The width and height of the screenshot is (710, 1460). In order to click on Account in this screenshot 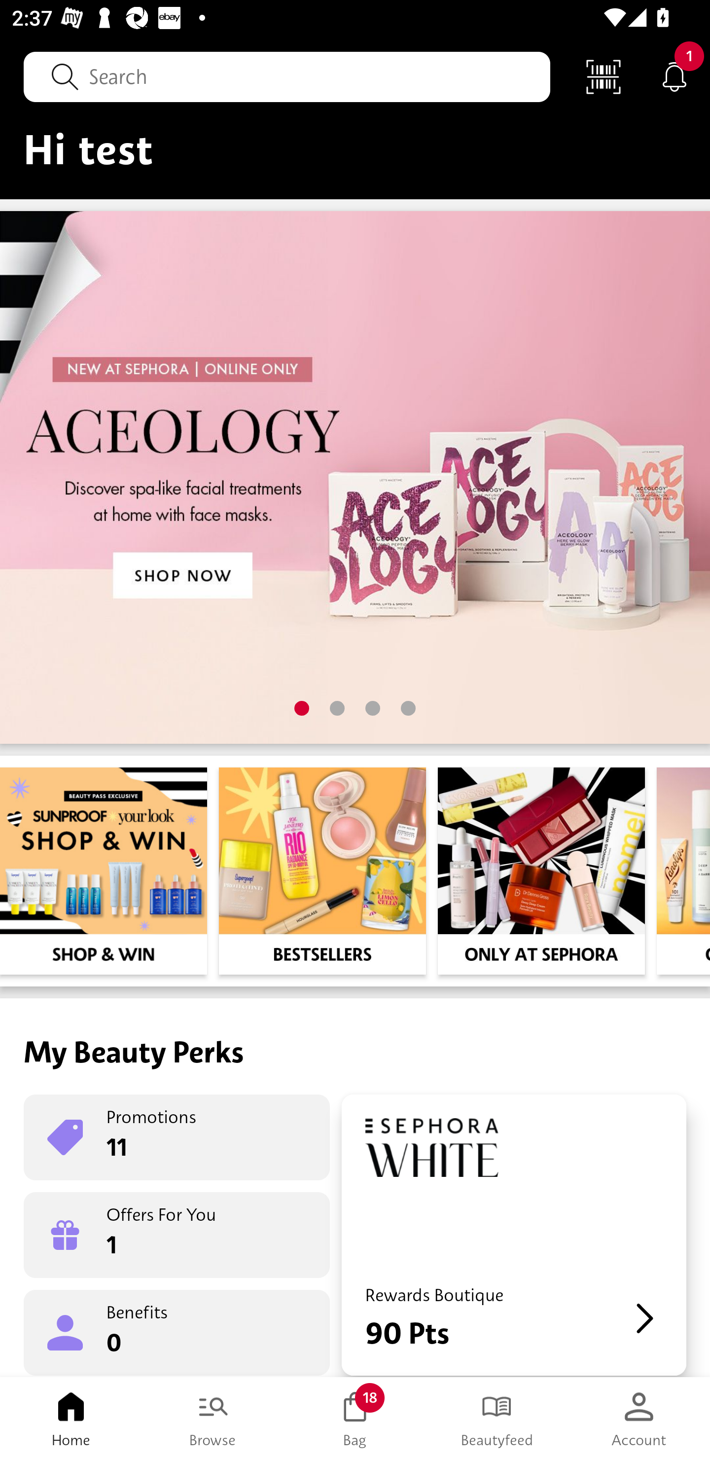, I will do `click(639, 1419)`.